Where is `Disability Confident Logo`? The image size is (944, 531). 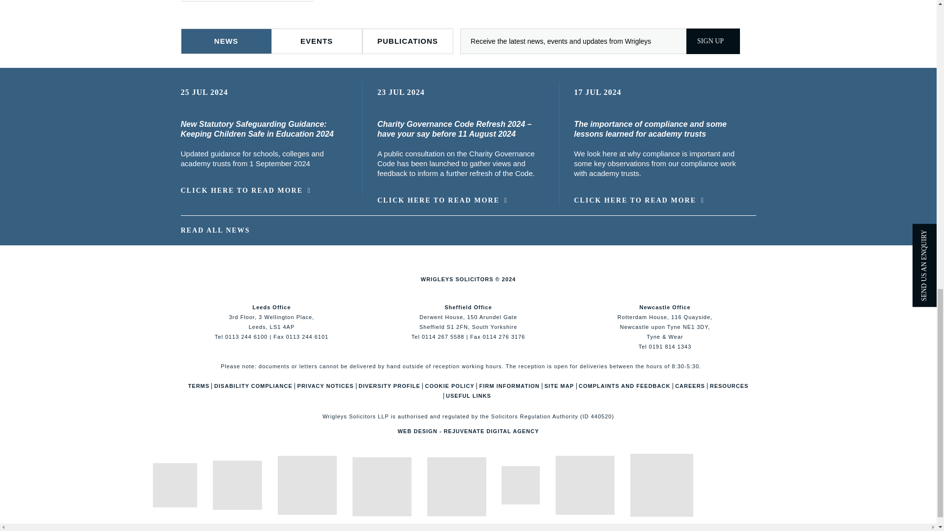 Disability Confident Logo is located at coordinates (662, 485).